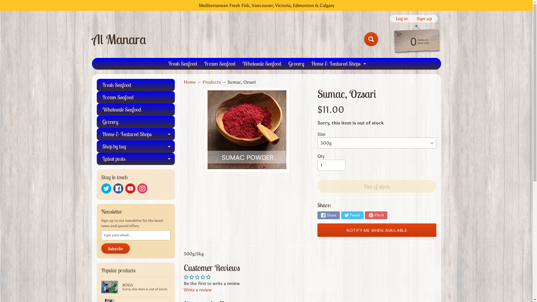  What do you see at coordinates (377, 186) in the screenshot?
I see `Out of stock` at bounding box center [377, 186].